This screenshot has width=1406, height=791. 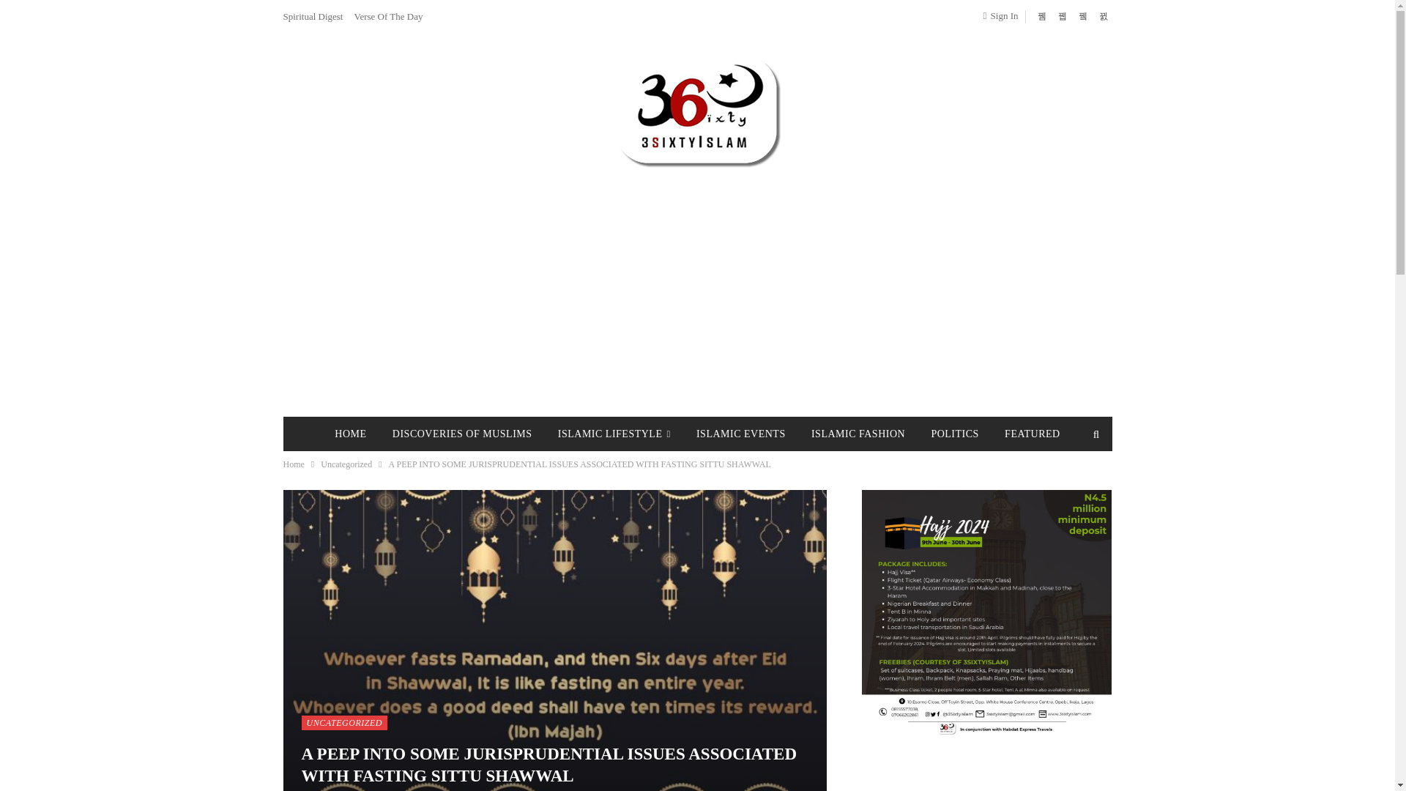 What do you see at coordinates (312, 16) in the screenshot?
I see `Spiritual Digest` at bounding box center [312, 16].